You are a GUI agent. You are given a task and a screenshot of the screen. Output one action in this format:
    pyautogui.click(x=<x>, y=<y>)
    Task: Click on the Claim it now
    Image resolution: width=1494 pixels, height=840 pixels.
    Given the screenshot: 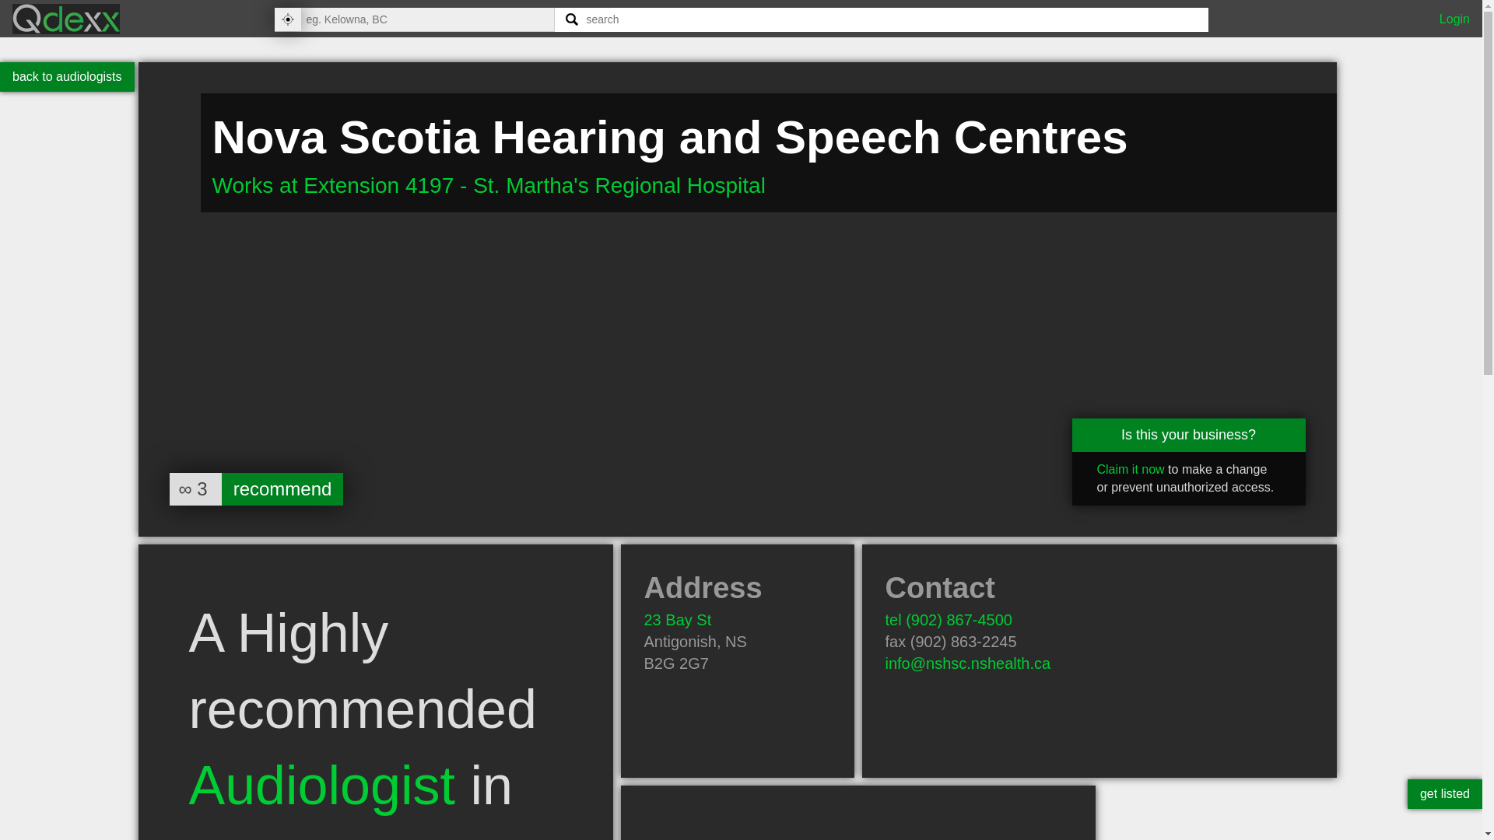 What is the action you would take?
    pyautogui.click(x=1131, y=470)
    